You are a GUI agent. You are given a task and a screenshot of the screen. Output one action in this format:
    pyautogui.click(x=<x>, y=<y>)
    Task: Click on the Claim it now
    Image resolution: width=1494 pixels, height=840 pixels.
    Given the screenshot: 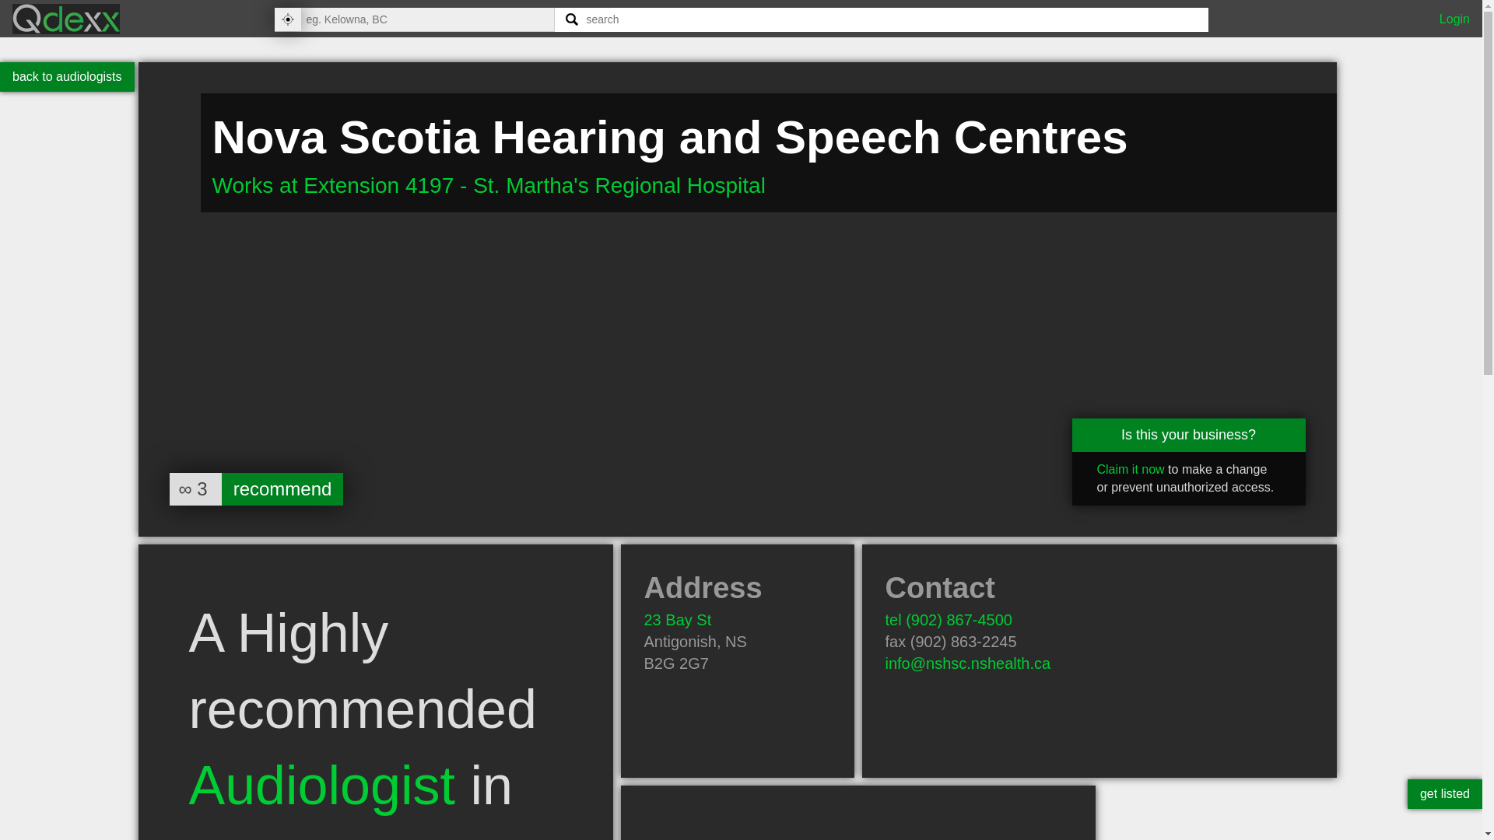 What is the action you would take?
    pyautogui.click(x=1131, y=470)
    